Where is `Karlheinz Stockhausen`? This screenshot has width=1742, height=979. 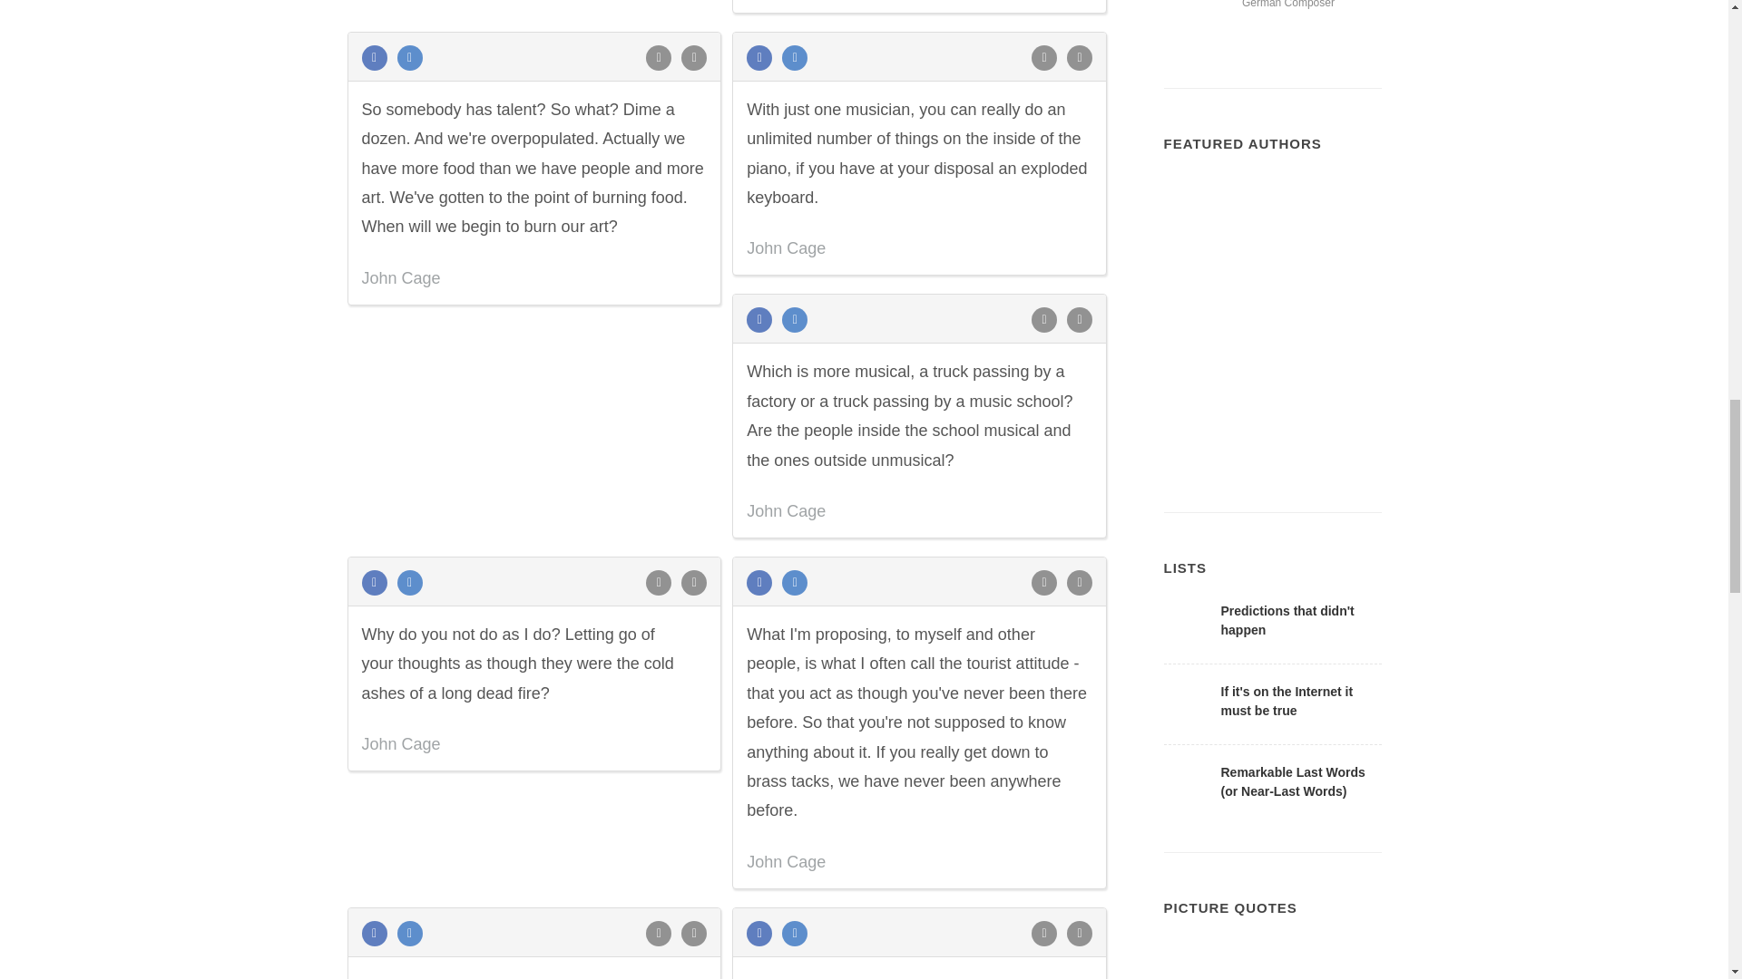
Karlheinz Stockhausen is located at coordinates (1199, 19).